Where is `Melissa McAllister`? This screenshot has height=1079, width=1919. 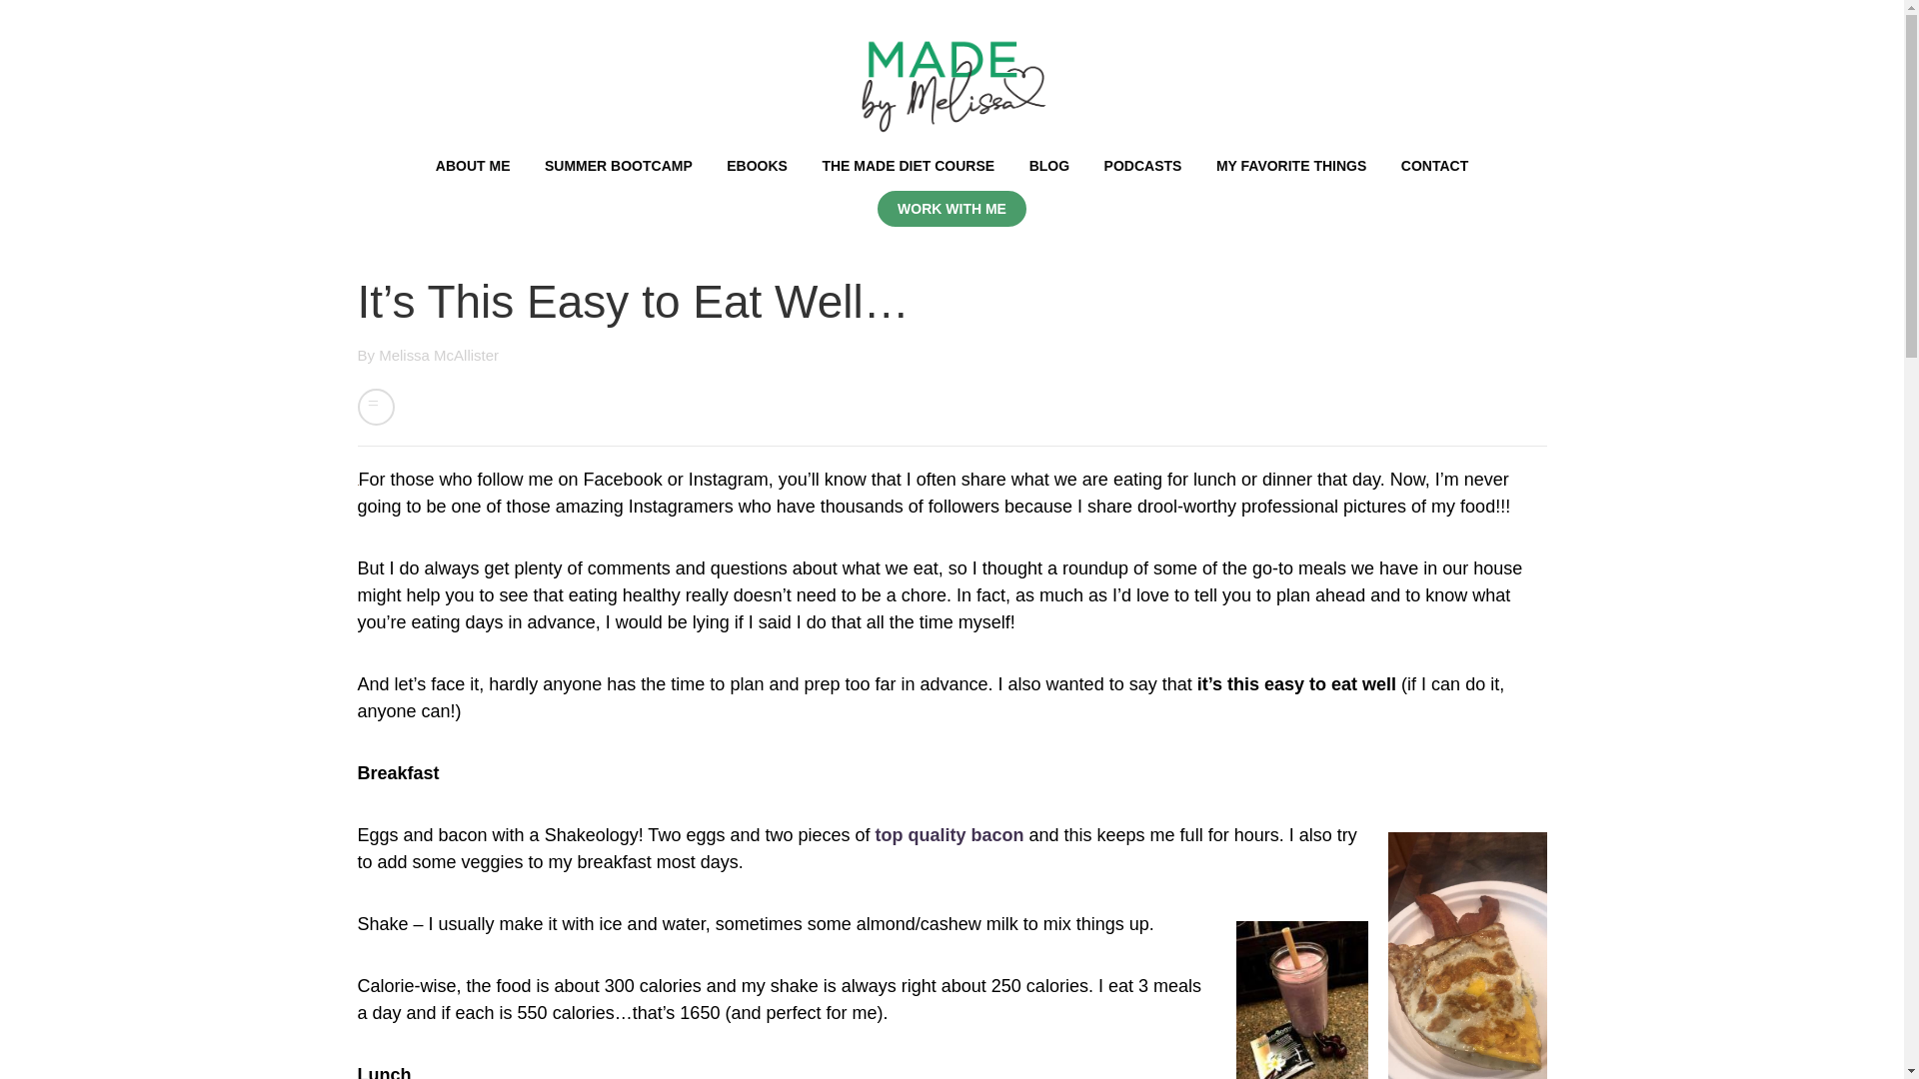 Melissa McAllister is located at coordinates (438, 354).